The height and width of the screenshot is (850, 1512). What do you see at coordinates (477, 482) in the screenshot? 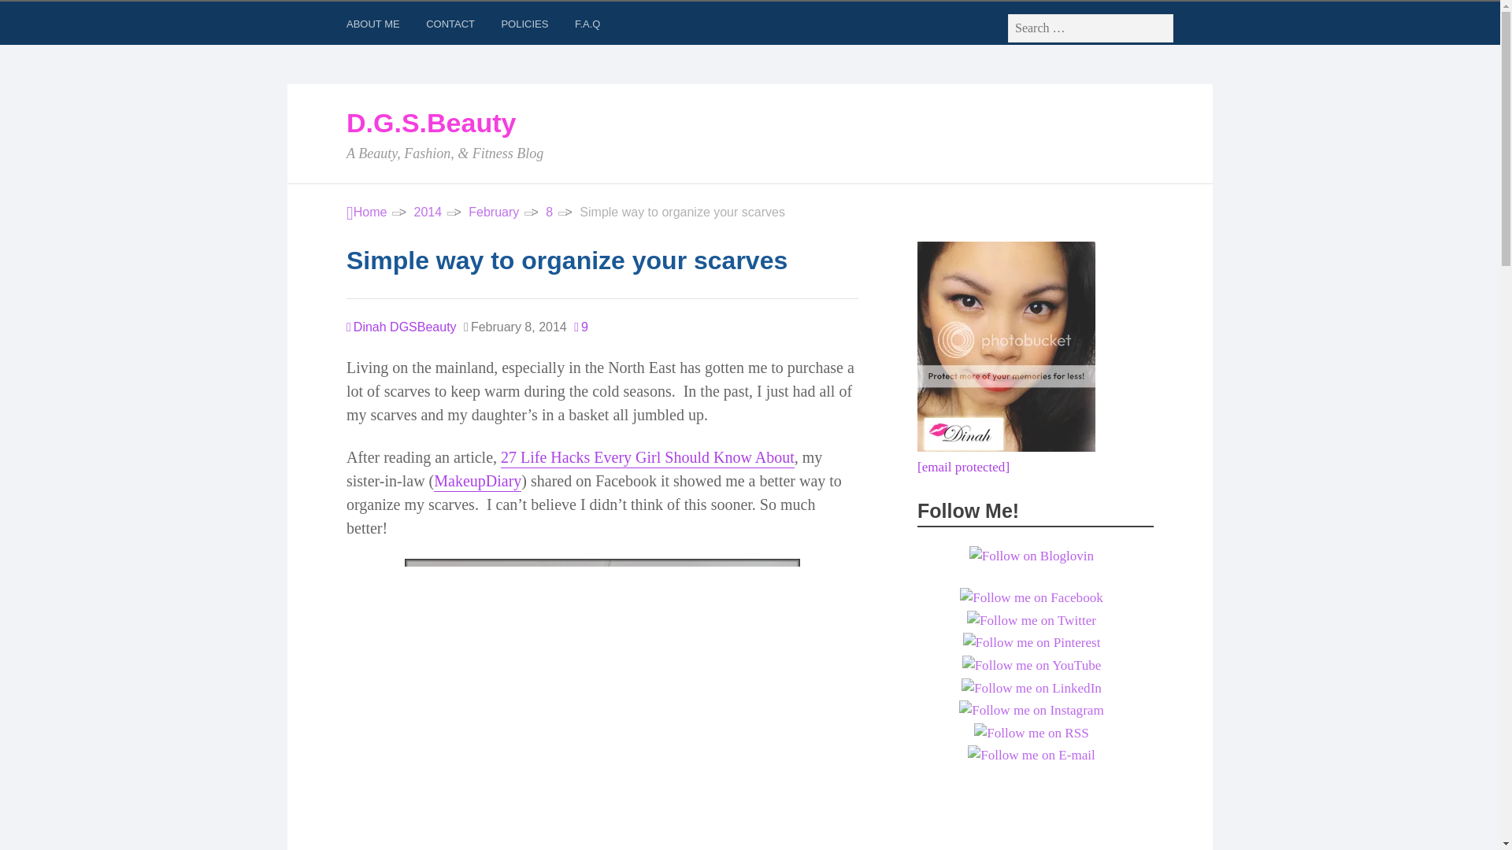
I see `MakeupDiary` at bounding box center [477, 482].